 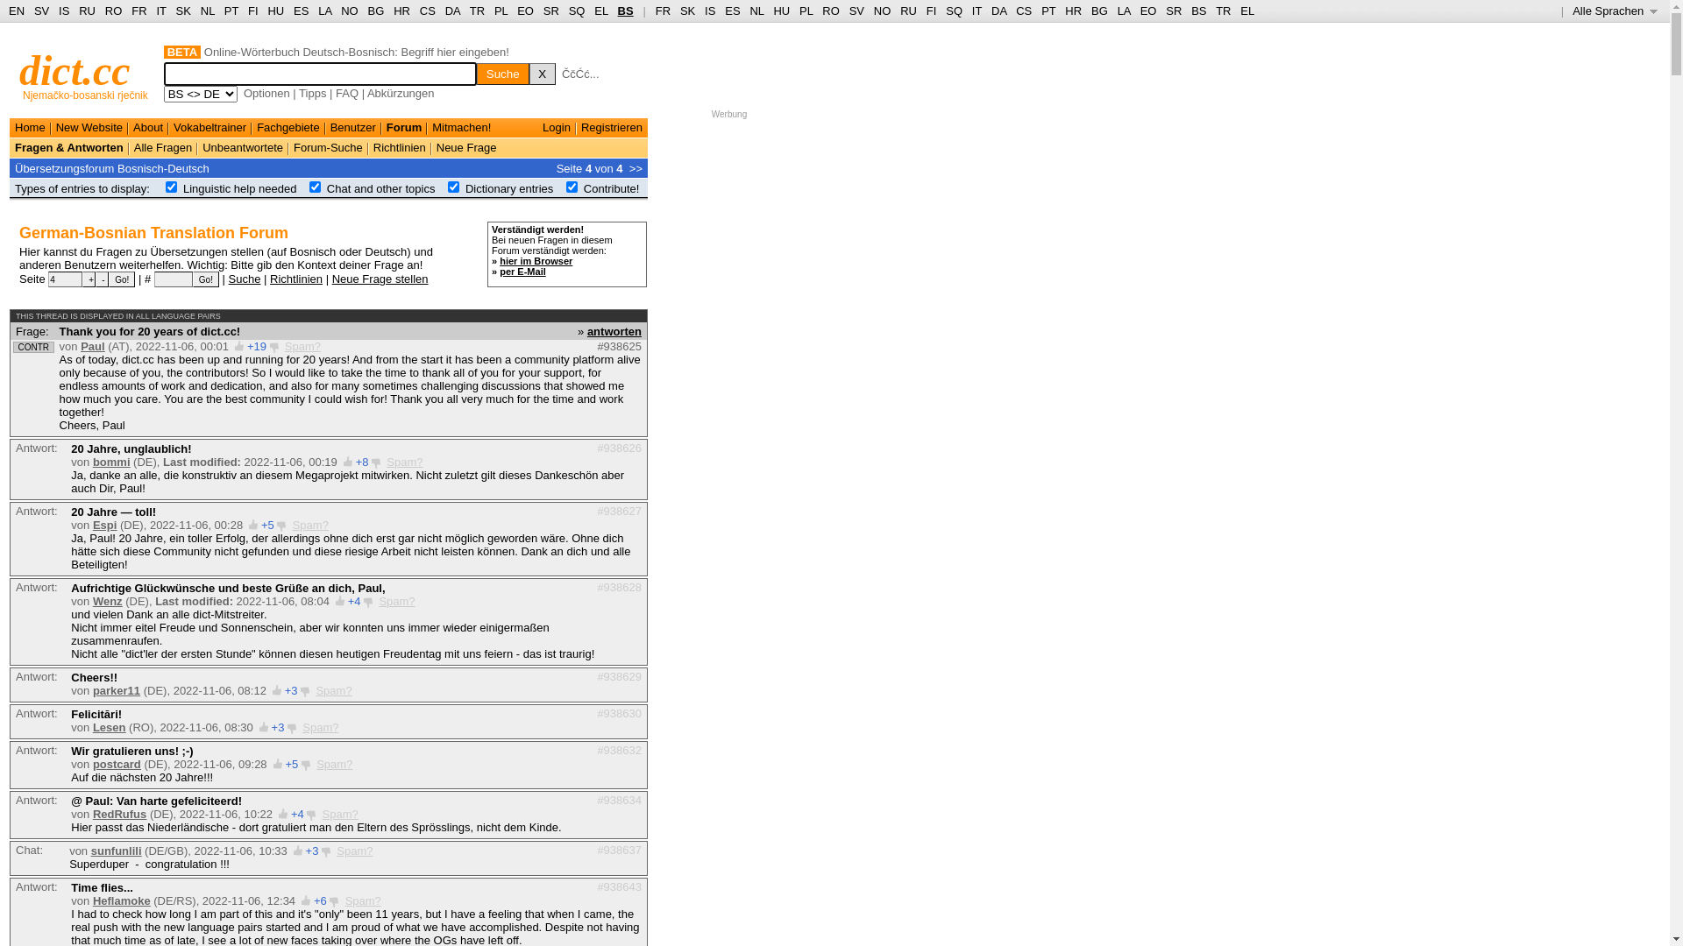 What do you see at coordinates (163, 147) in the screenshot?
I see `Alle Fragen` at bounding box center [163, 147].